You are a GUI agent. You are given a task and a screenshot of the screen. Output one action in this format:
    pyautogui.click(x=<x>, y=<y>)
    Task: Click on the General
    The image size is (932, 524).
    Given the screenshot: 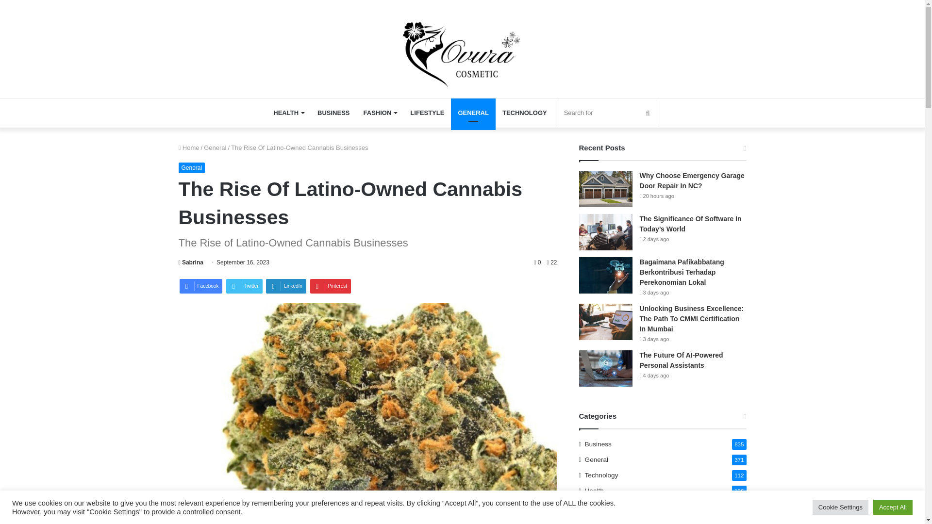 What is the action you would take?
    pyautogui.click(x=192, y=168)
    